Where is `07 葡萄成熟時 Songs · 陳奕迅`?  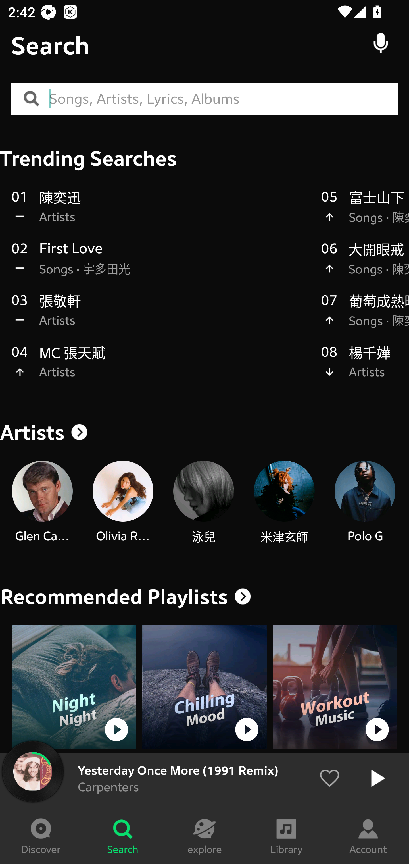
07 葡萄成熟時 Songs · 陳奕迅 is located at coordinates (365, 316).